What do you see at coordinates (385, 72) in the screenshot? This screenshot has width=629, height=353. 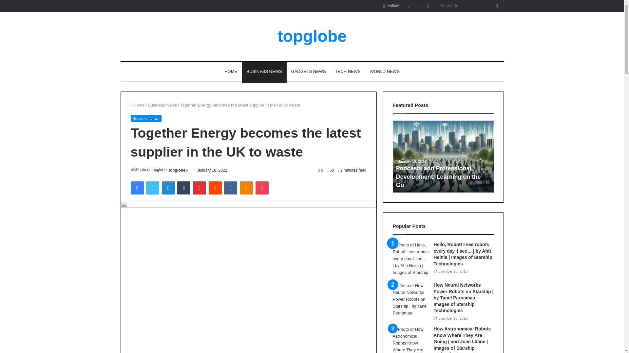 I see `WORLD NEWS` at bounding box center [385, 72].